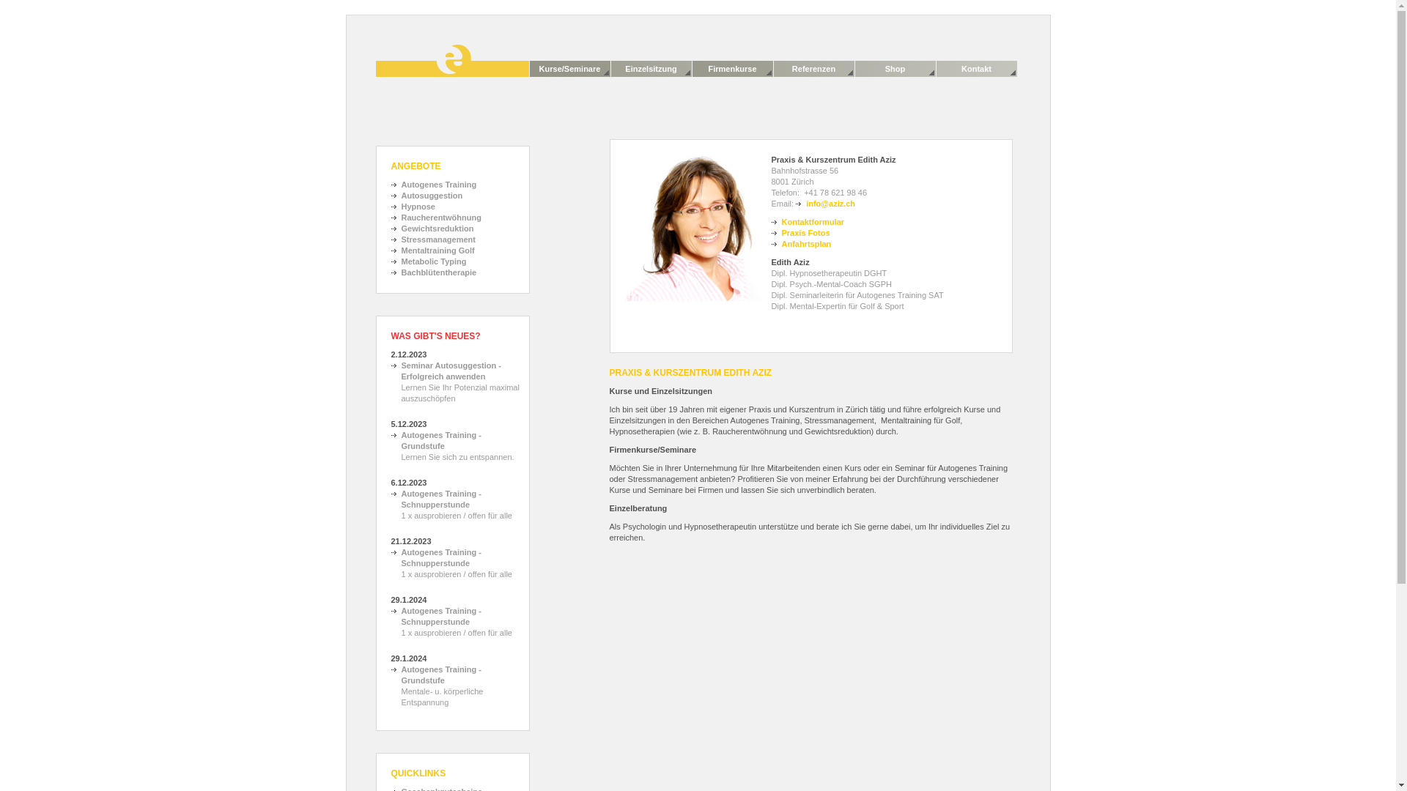 This screenshot has height=791, width=1407. Describe the element at coordinates (433, 250) in the screenshot. I see `Mentaltraining Golf` at that location.